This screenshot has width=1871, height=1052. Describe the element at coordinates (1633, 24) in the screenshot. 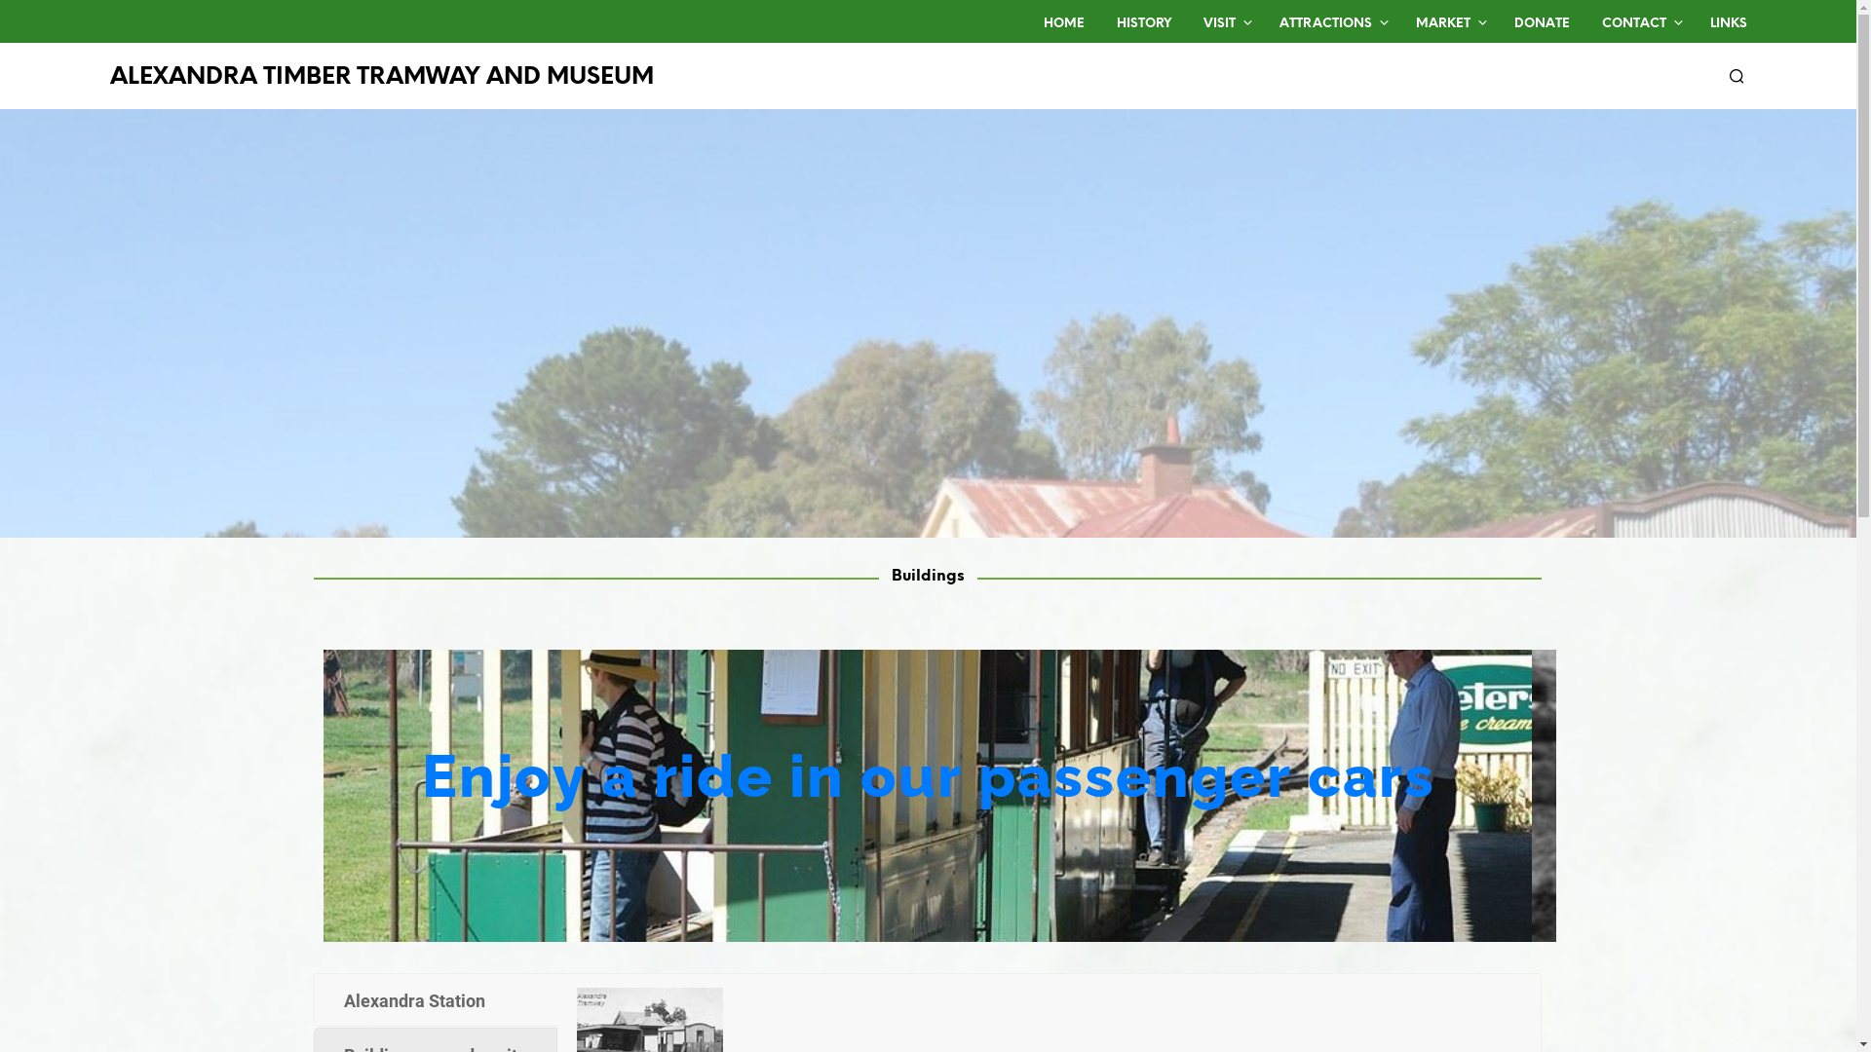

I see `CONTACT` at that location.